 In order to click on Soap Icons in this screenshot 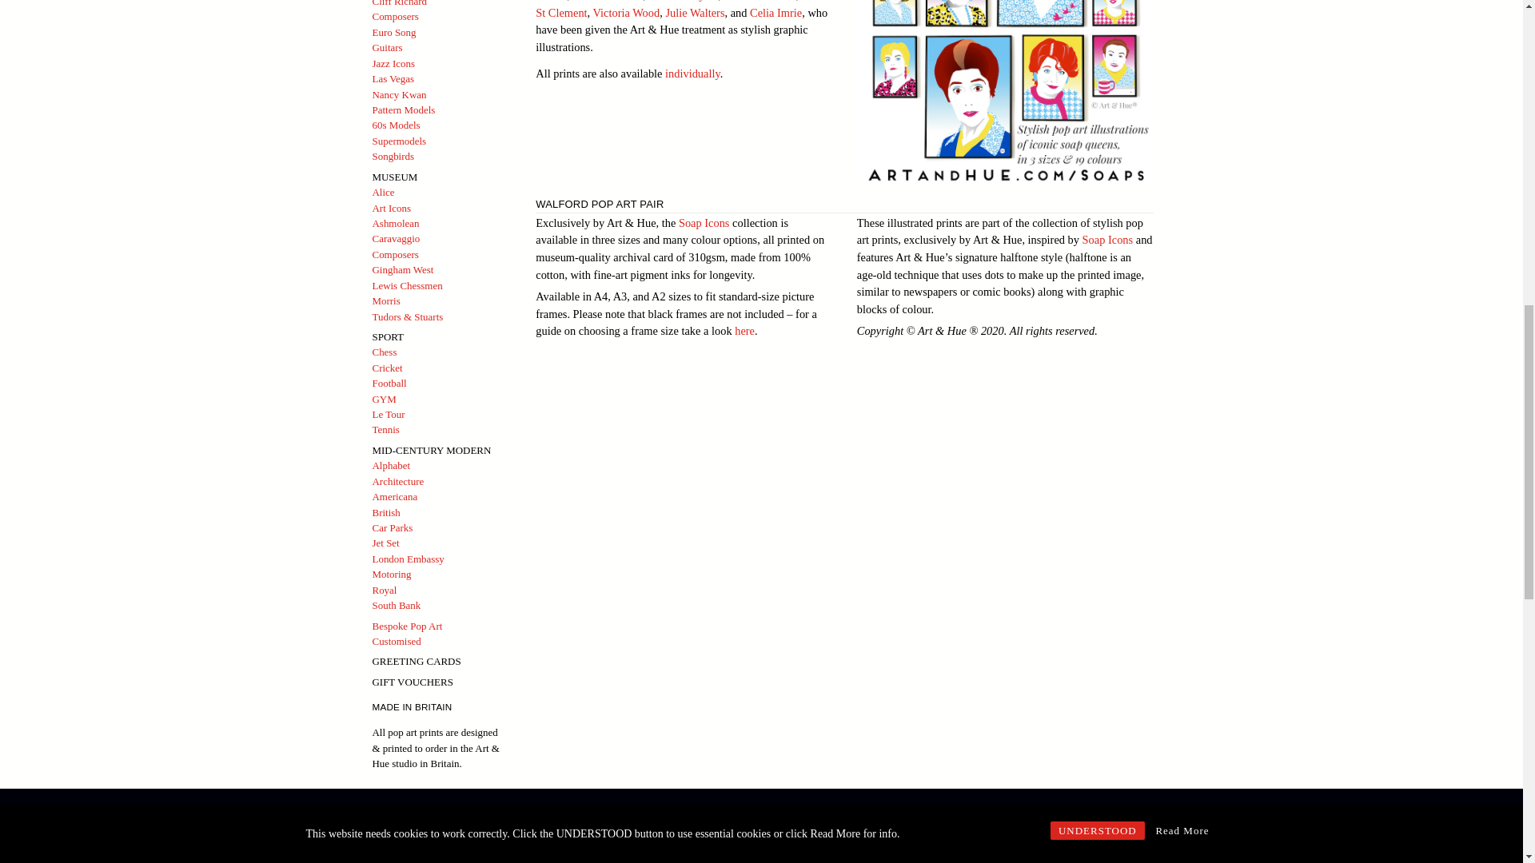, I will do `click(692, 74)`.